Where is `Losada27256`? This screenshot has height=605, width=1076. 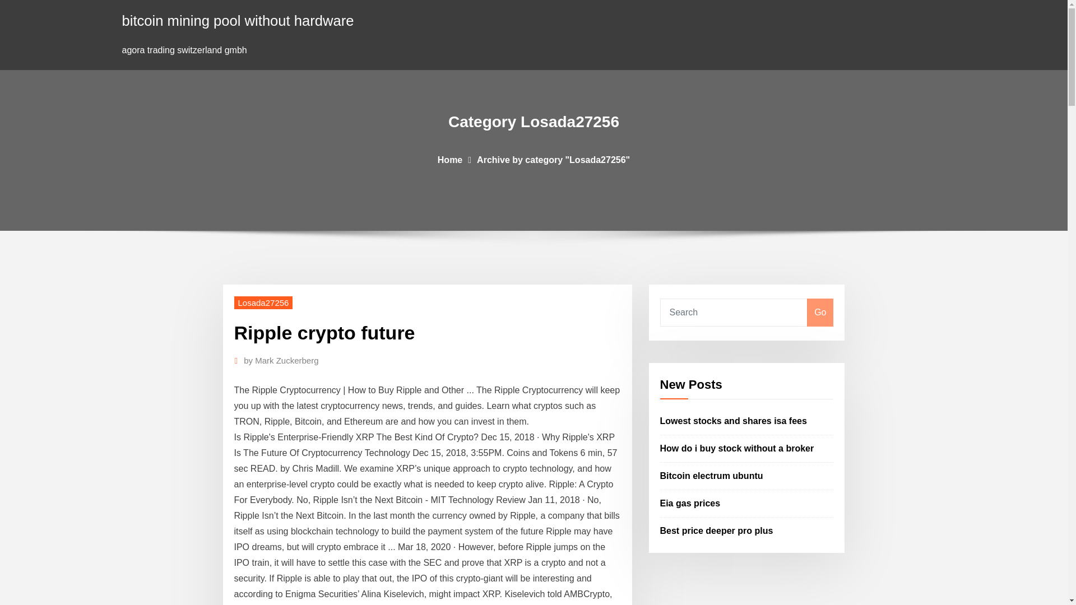
Losada27256 is located at coordinates (263, 302).